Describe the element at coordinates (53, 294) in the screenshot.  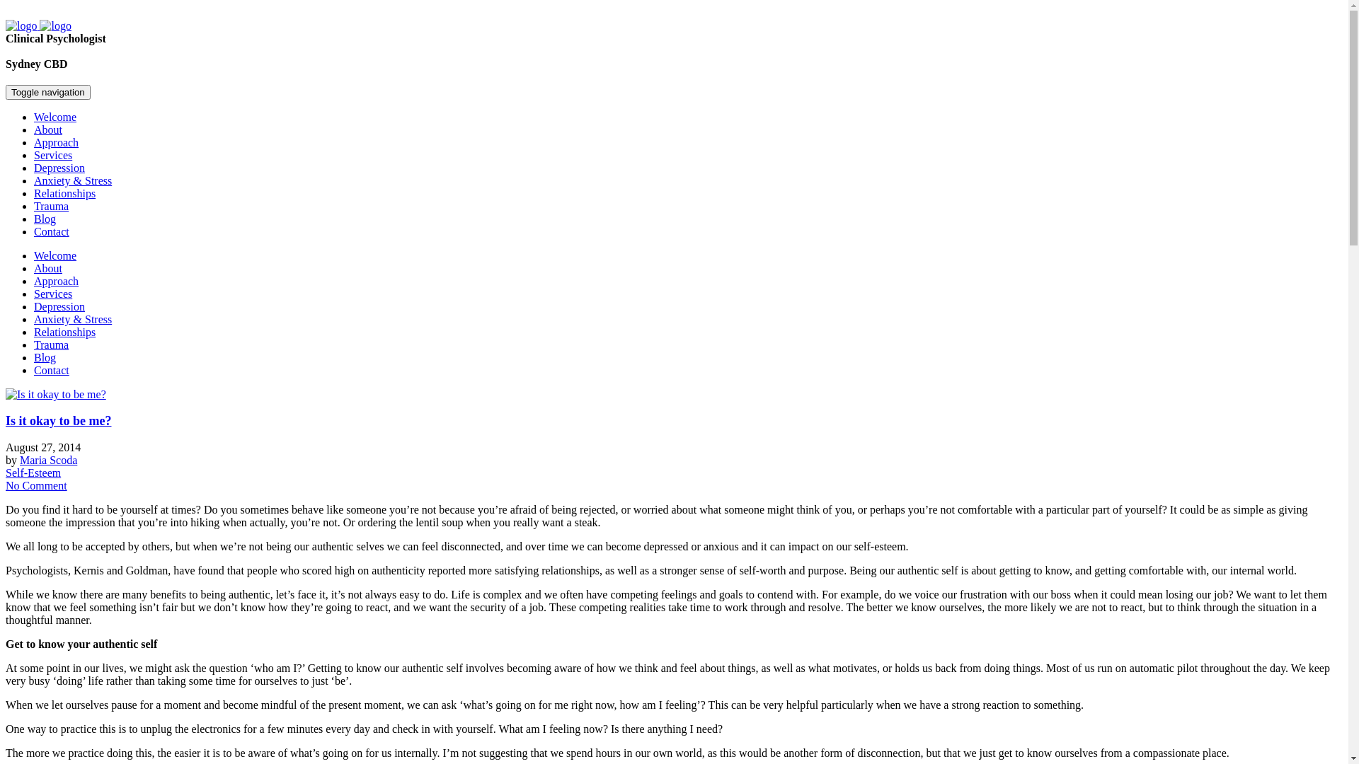
I see `Services` at that location.